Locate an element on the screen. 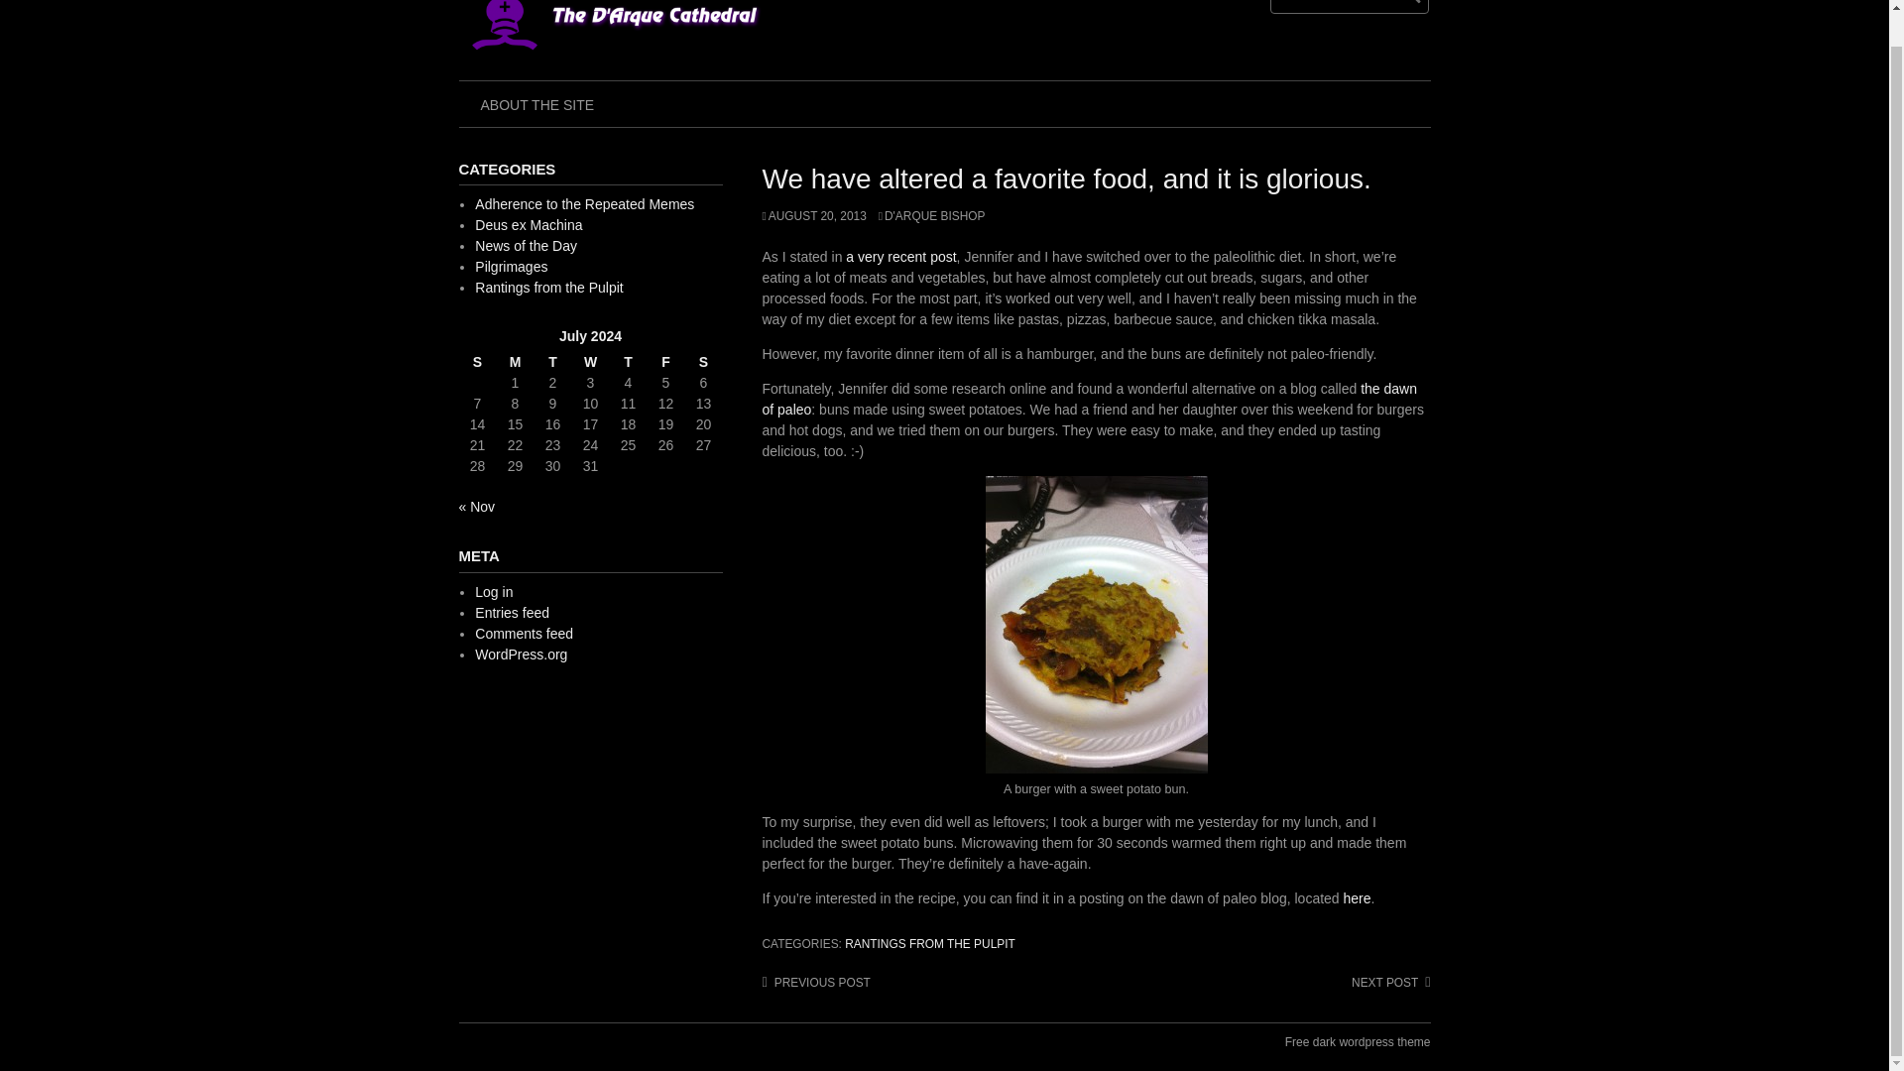  Comments feed is located at coordinates (524, 633).